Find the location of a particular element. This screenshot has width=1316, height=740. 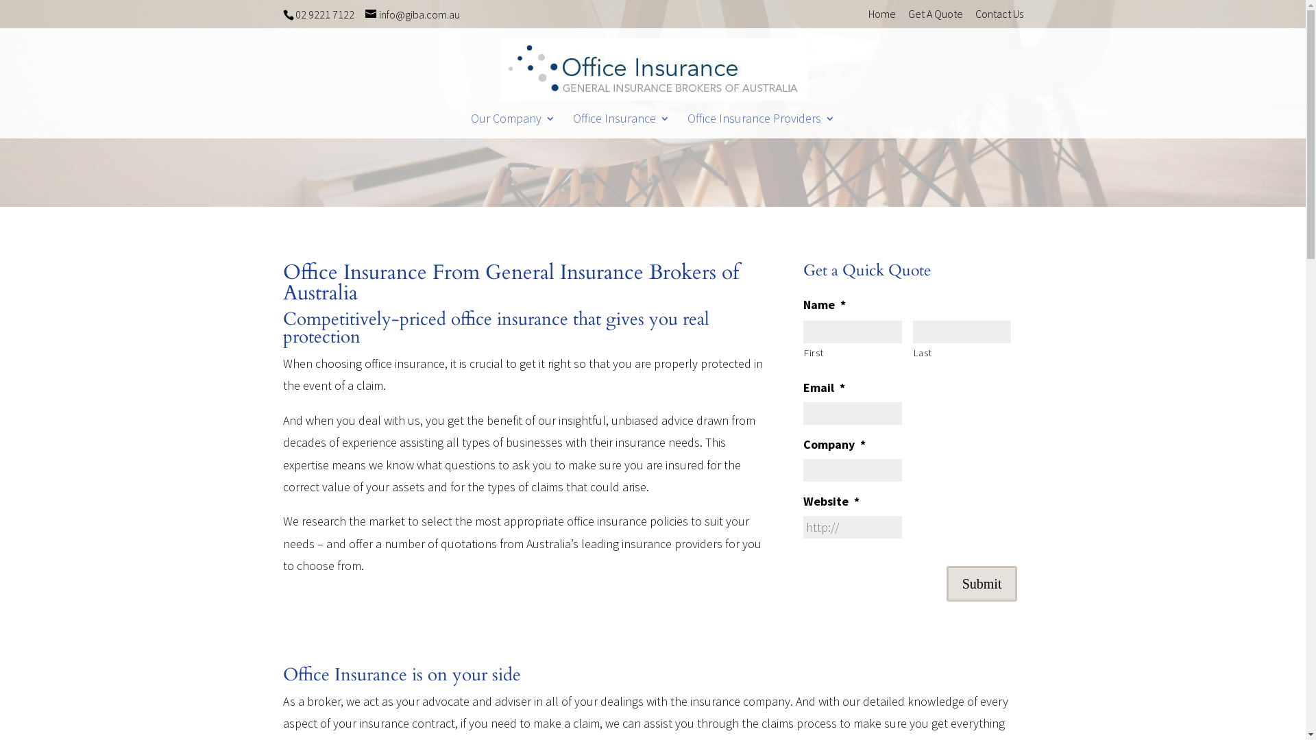

Get A Quote is located at coordinates (935, 18).